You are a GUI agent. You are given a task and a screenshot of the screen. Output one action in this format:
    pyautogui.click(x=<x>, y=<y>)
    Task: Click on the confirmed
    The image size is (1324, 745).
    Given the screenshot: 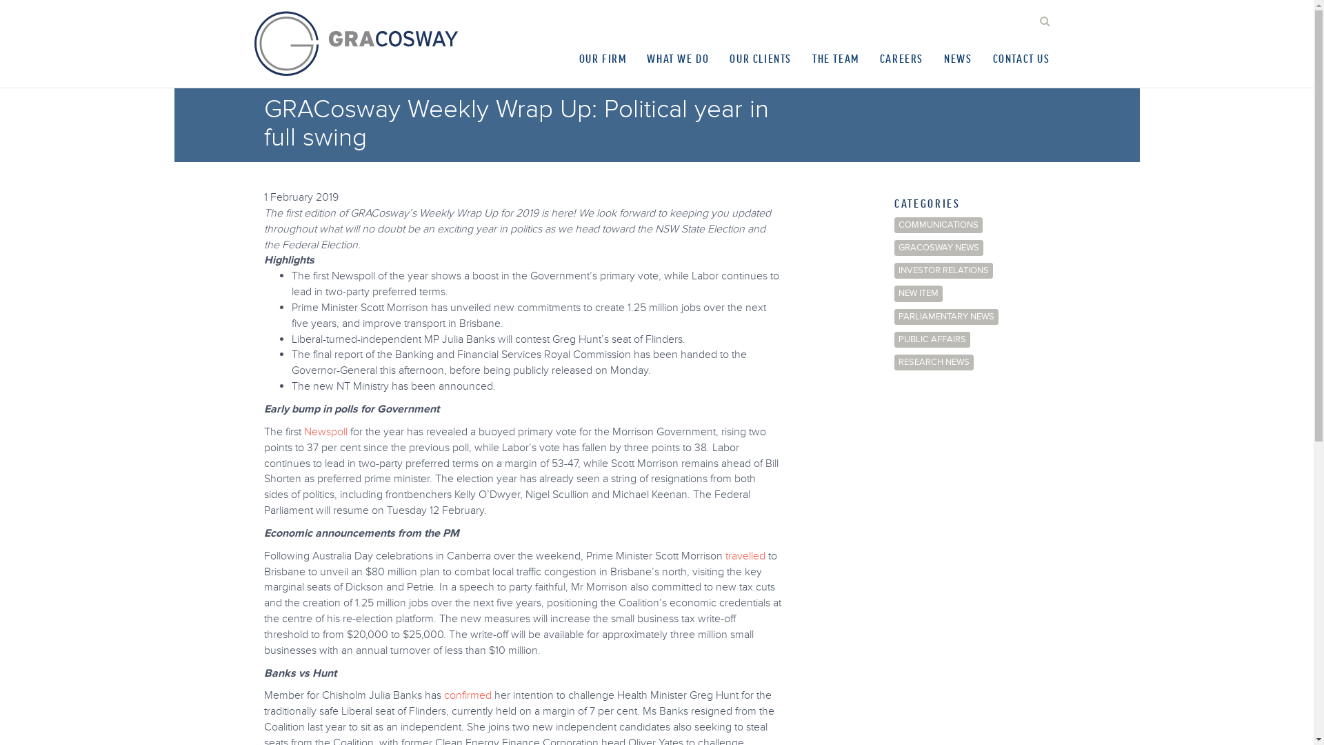 What is the action you would take?
    pyautogui.click(x=468, y=695)
    